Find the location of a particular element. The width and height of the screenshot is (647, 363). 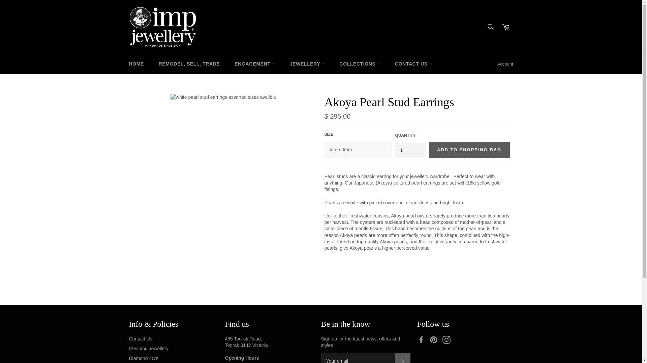

HOME is located at coordinates (136, 64).